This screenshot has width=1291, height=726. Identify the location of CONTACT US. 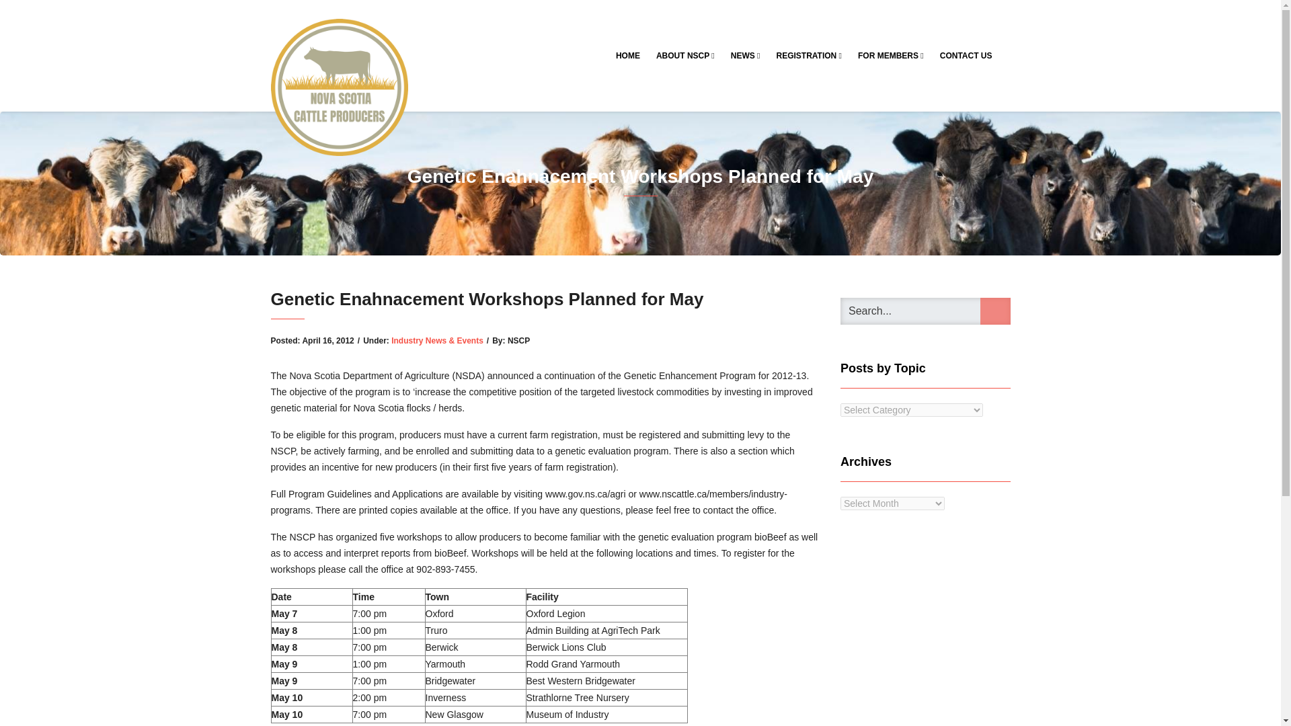
(966, 55).